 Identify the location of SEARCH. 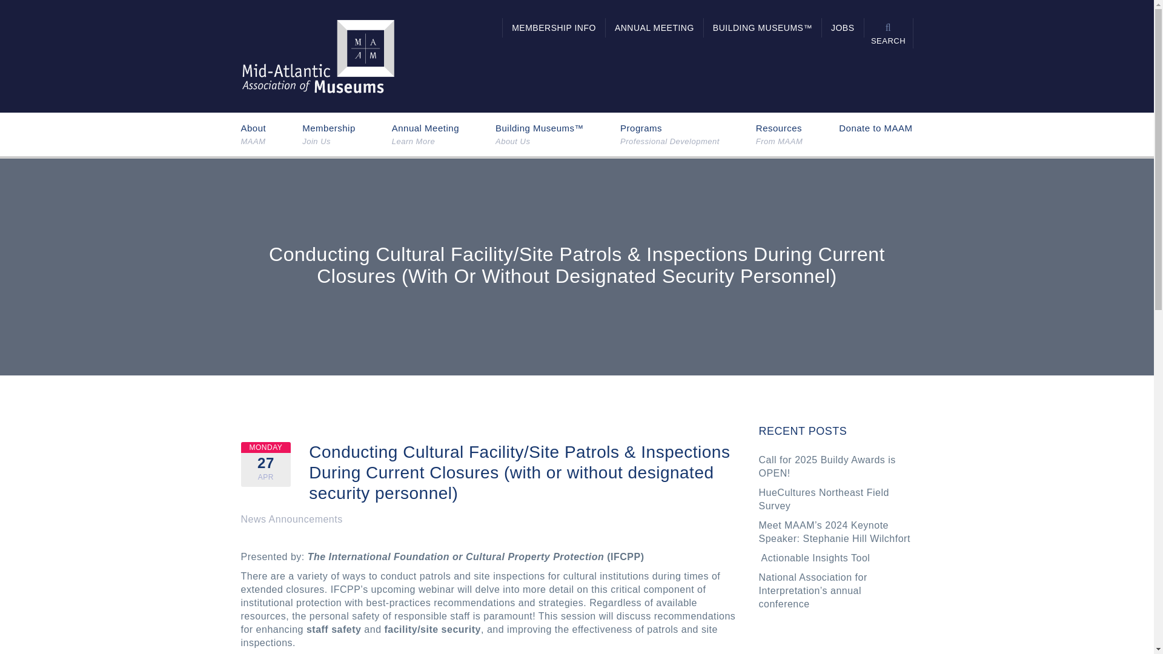
(425, 134).